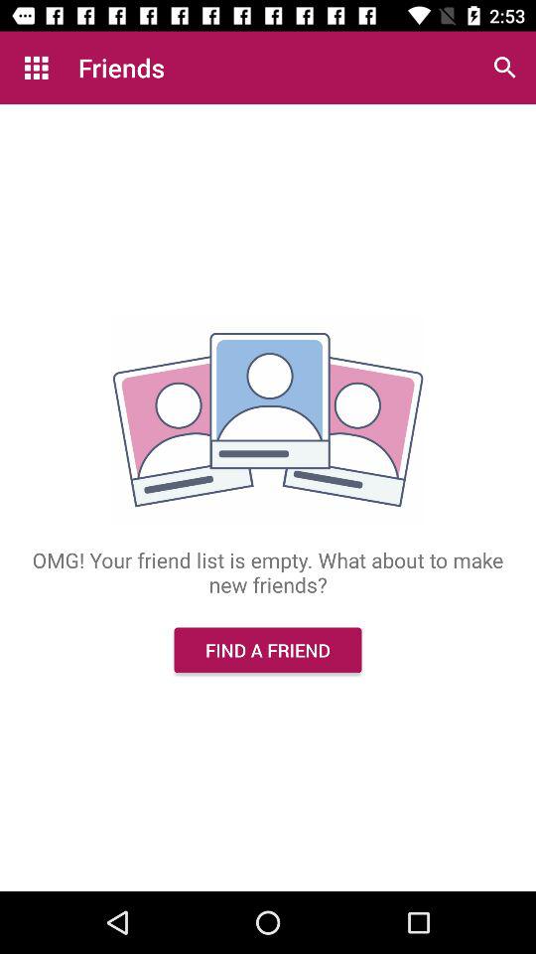  I want to click on turn off the item next to the friends item, so click(36, 68).